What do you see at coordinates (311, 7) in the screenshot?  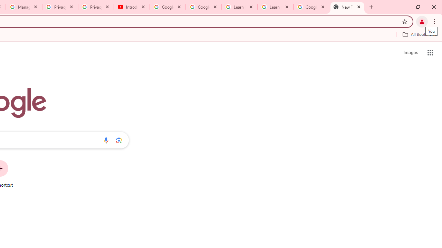 I see `Google Account` at bounding box center [311, 7].